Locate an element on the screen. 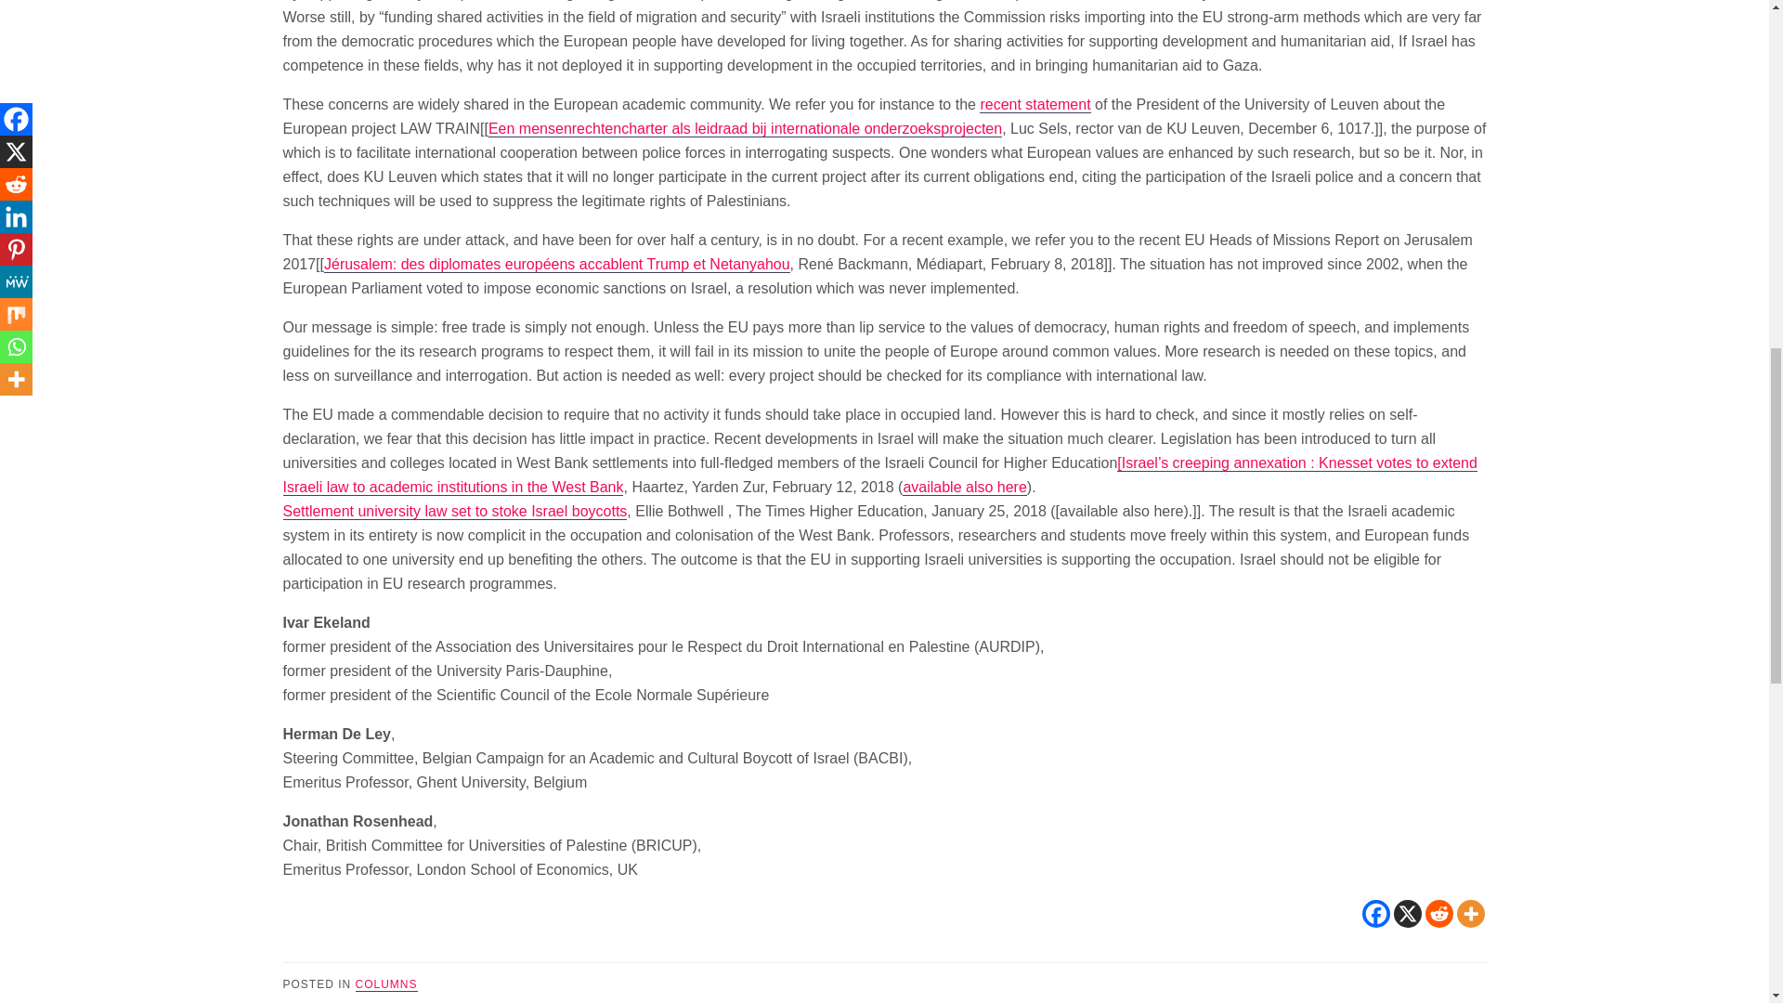  available also here is located at coordinates (964, 487).